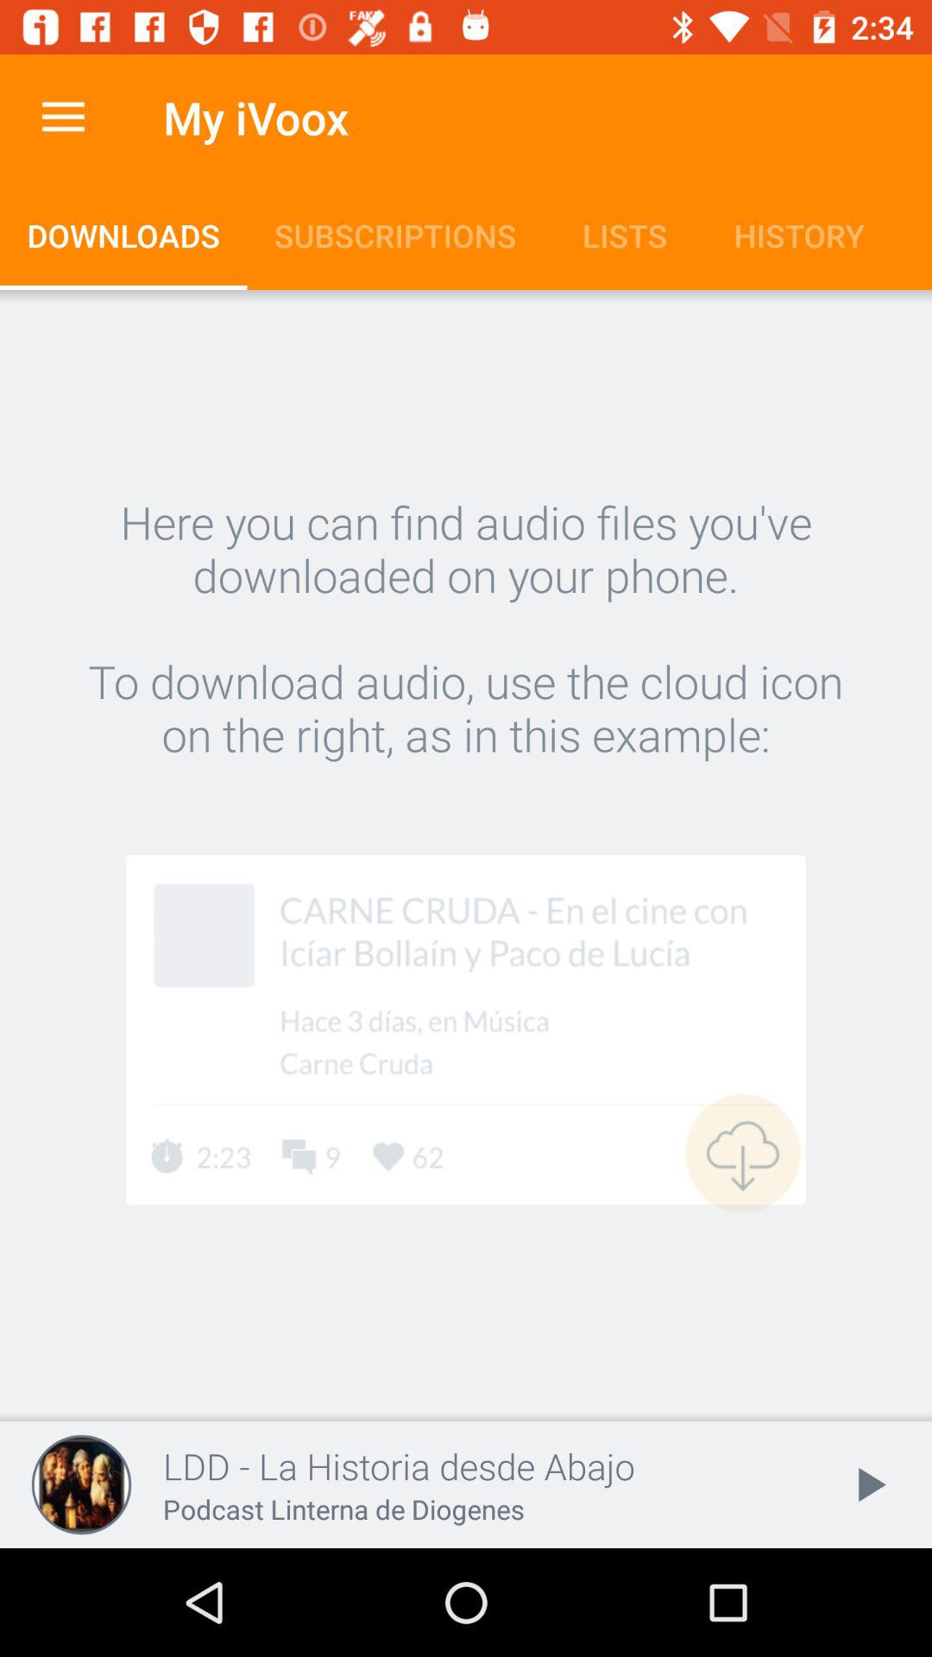 The width and height of the screenshot is (932, 1657). What do you see at coordinates (868, 1484) in the screenshot?
I see `turn on the item next to ldd la historia` at bounding box center [868, 1484].